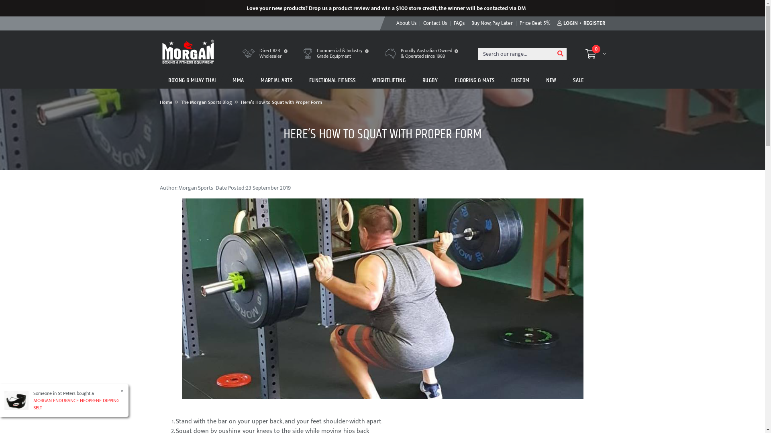 This screenshot has height=433, width=771. What do you see at coordinates (567, 23) in the screenshot?
I see `LOGIN` at bounding box center [567, 23].